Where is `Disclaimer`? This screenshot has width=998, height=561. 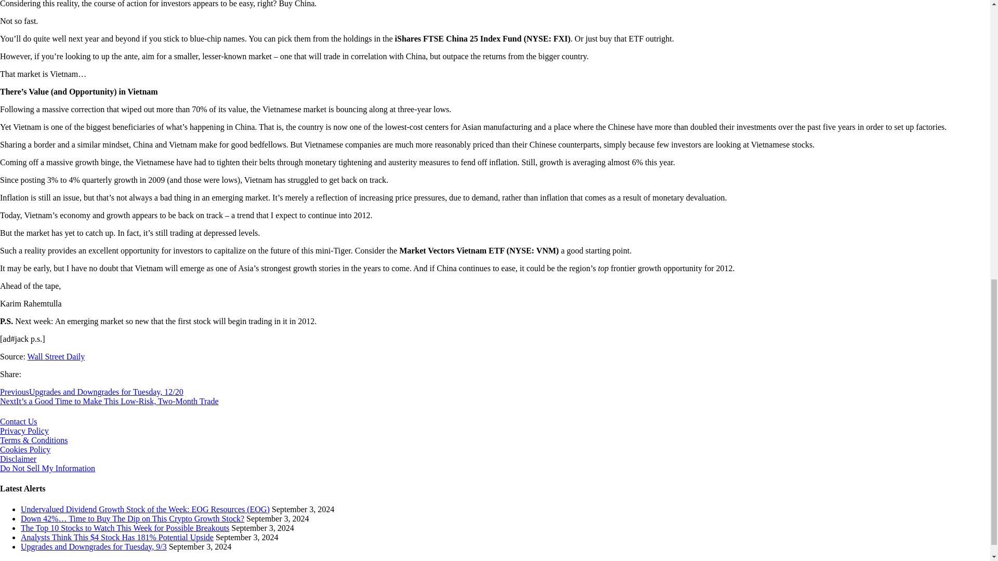 Disclaimer is located at coordinates (18, 459).